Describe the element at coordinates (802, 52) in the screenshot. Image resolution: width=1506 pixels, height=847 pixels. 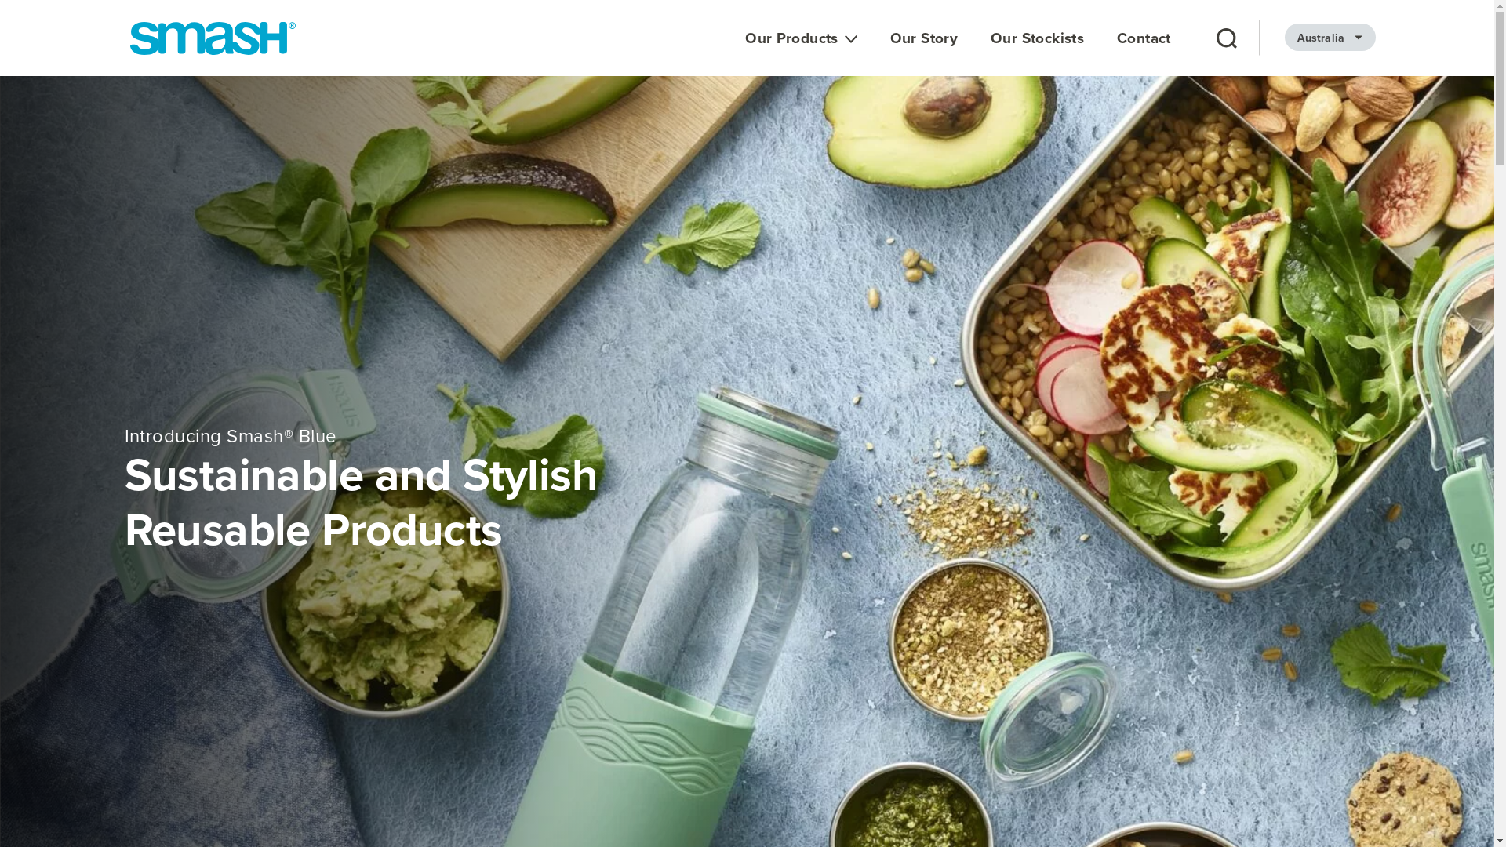
I see `Our Products` at that location.